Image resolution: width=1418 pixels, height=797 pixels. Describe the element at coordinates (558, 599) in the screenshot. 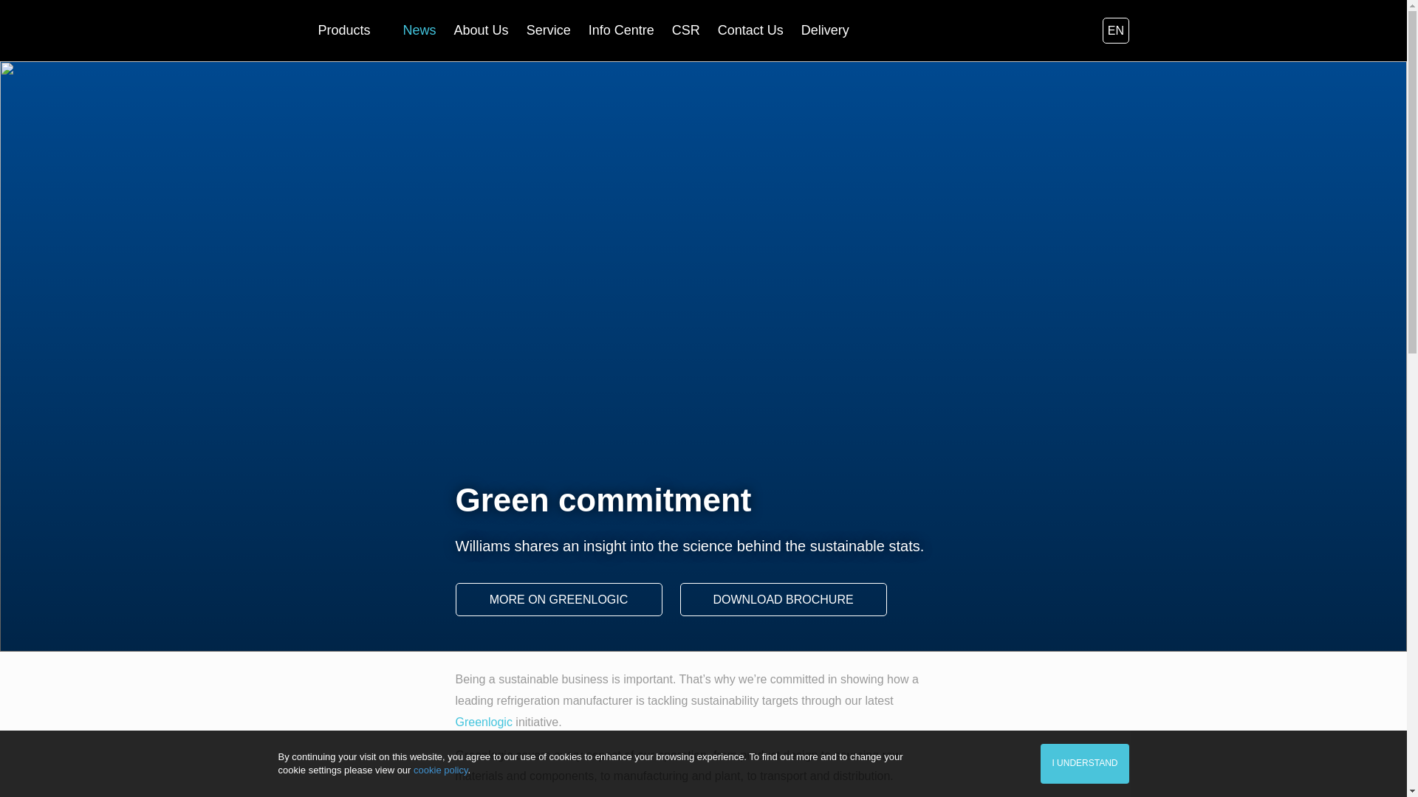

I see `MORE ON GREENLOGIC` at that location.